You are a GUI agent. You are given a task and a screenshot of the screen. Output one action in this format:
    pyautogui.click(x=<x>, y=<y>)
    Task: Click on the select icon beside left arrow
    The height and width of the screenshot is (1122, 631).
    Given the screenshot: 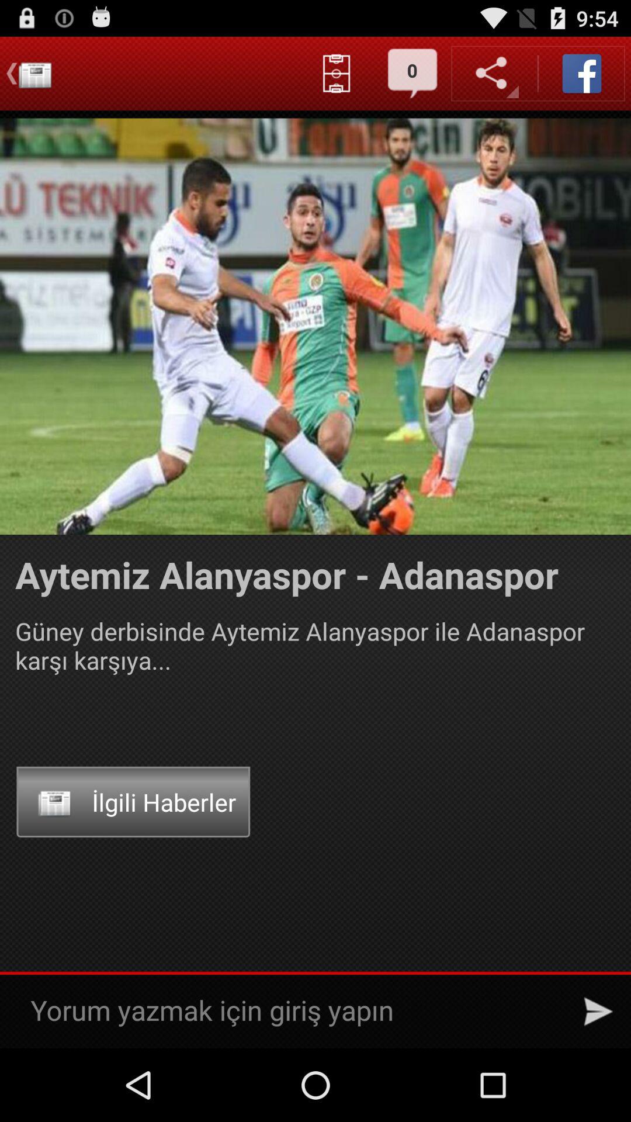 What is the action you would take?
    pyautogui.click(x=35, y=74)
    